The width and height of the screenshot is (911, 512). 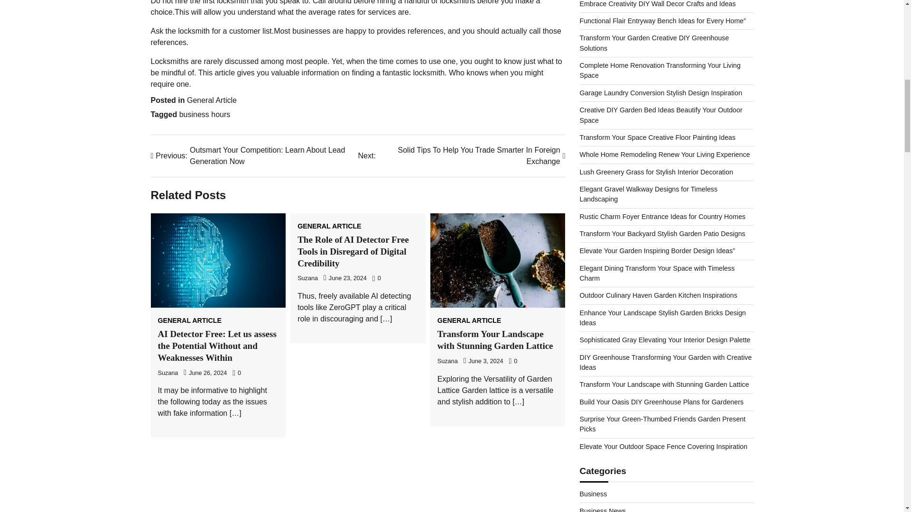 I want to click on Transform Your Landscape with Stunning Garden Lattice, so click(x=495, y=339).